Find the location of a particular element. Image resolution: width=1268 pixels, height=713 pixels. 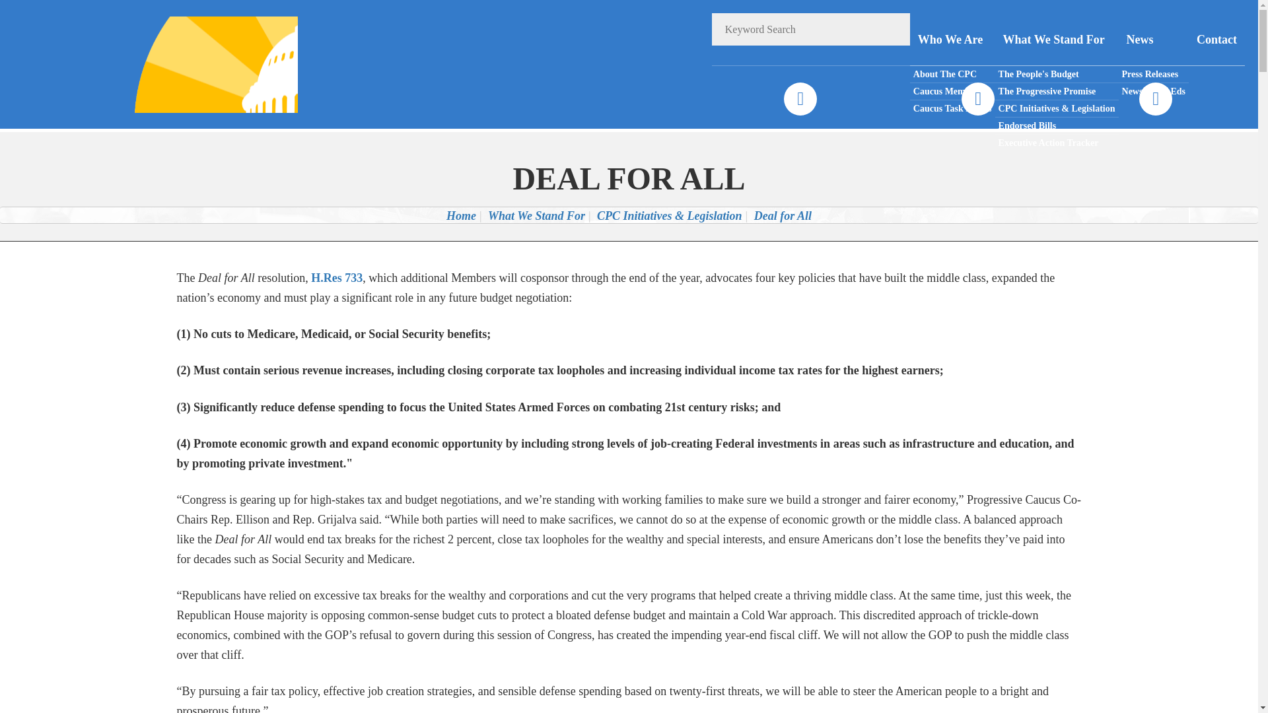

Caucus Task Forces is located at coordinates (952, 108).